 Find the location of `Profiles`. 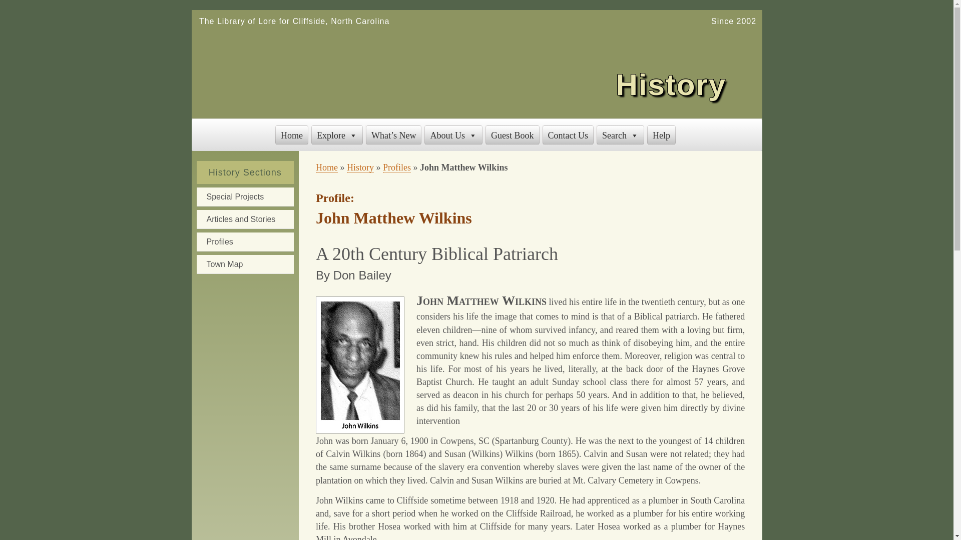

Profiles is located at coordinates (396, 167).